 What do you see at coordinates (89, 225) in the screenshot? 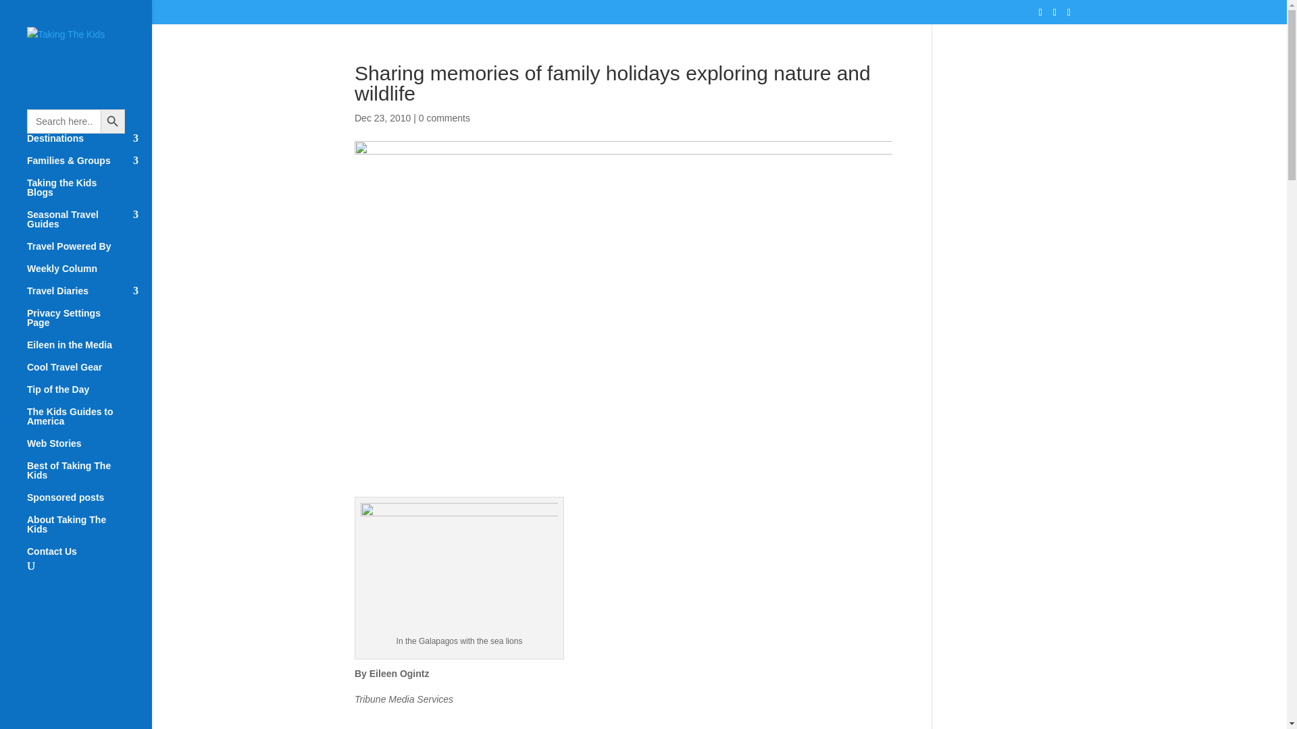
I see `Seasonal Travel Guides` at bounding box center [89, 225].